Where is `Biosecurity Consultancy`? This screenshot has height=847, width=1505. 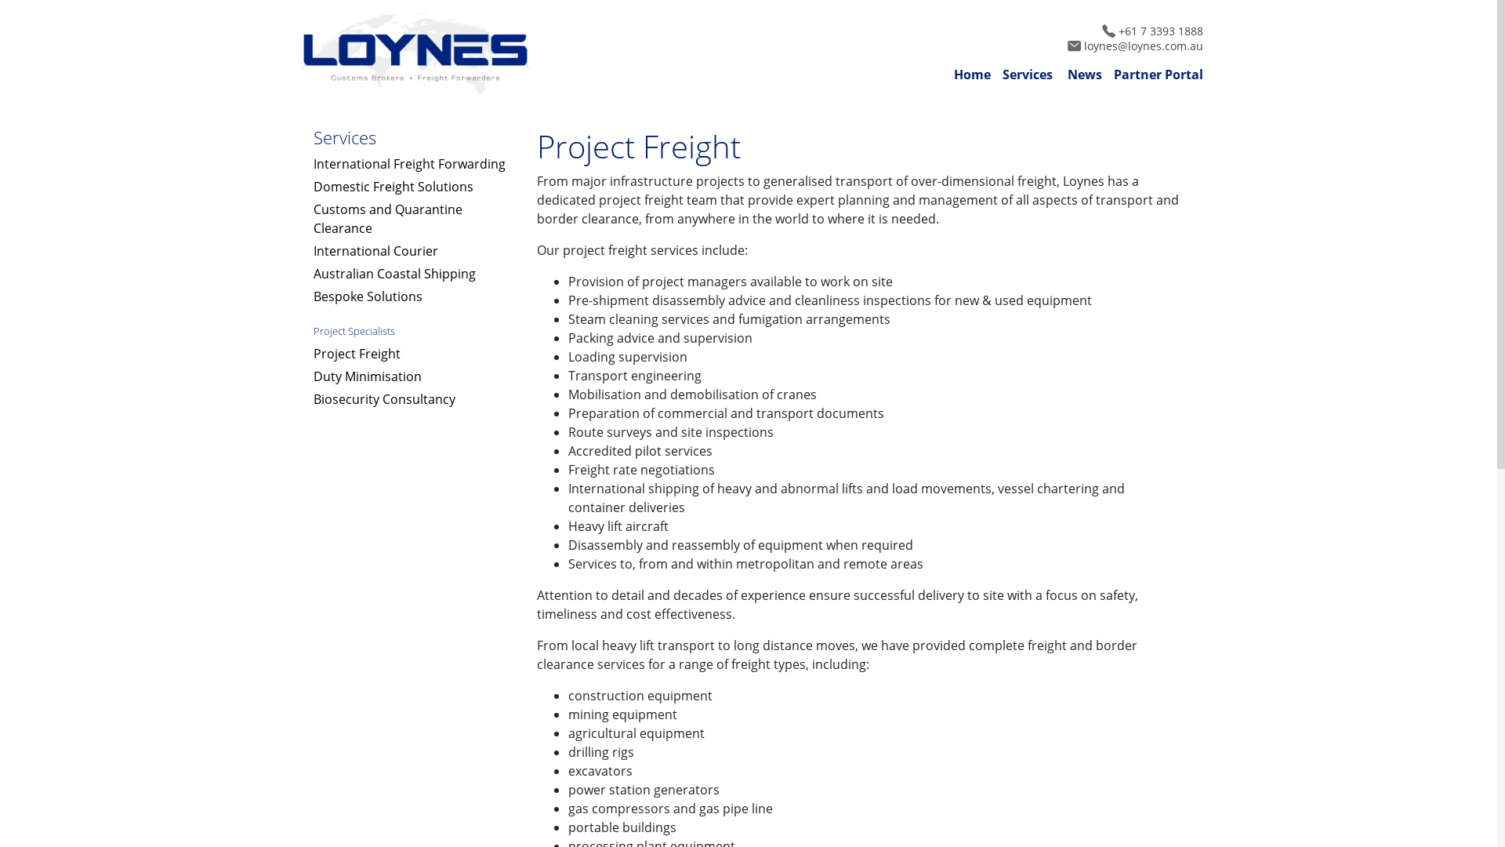
Biosecurity Consultancy is located at coordinates (384, 399).